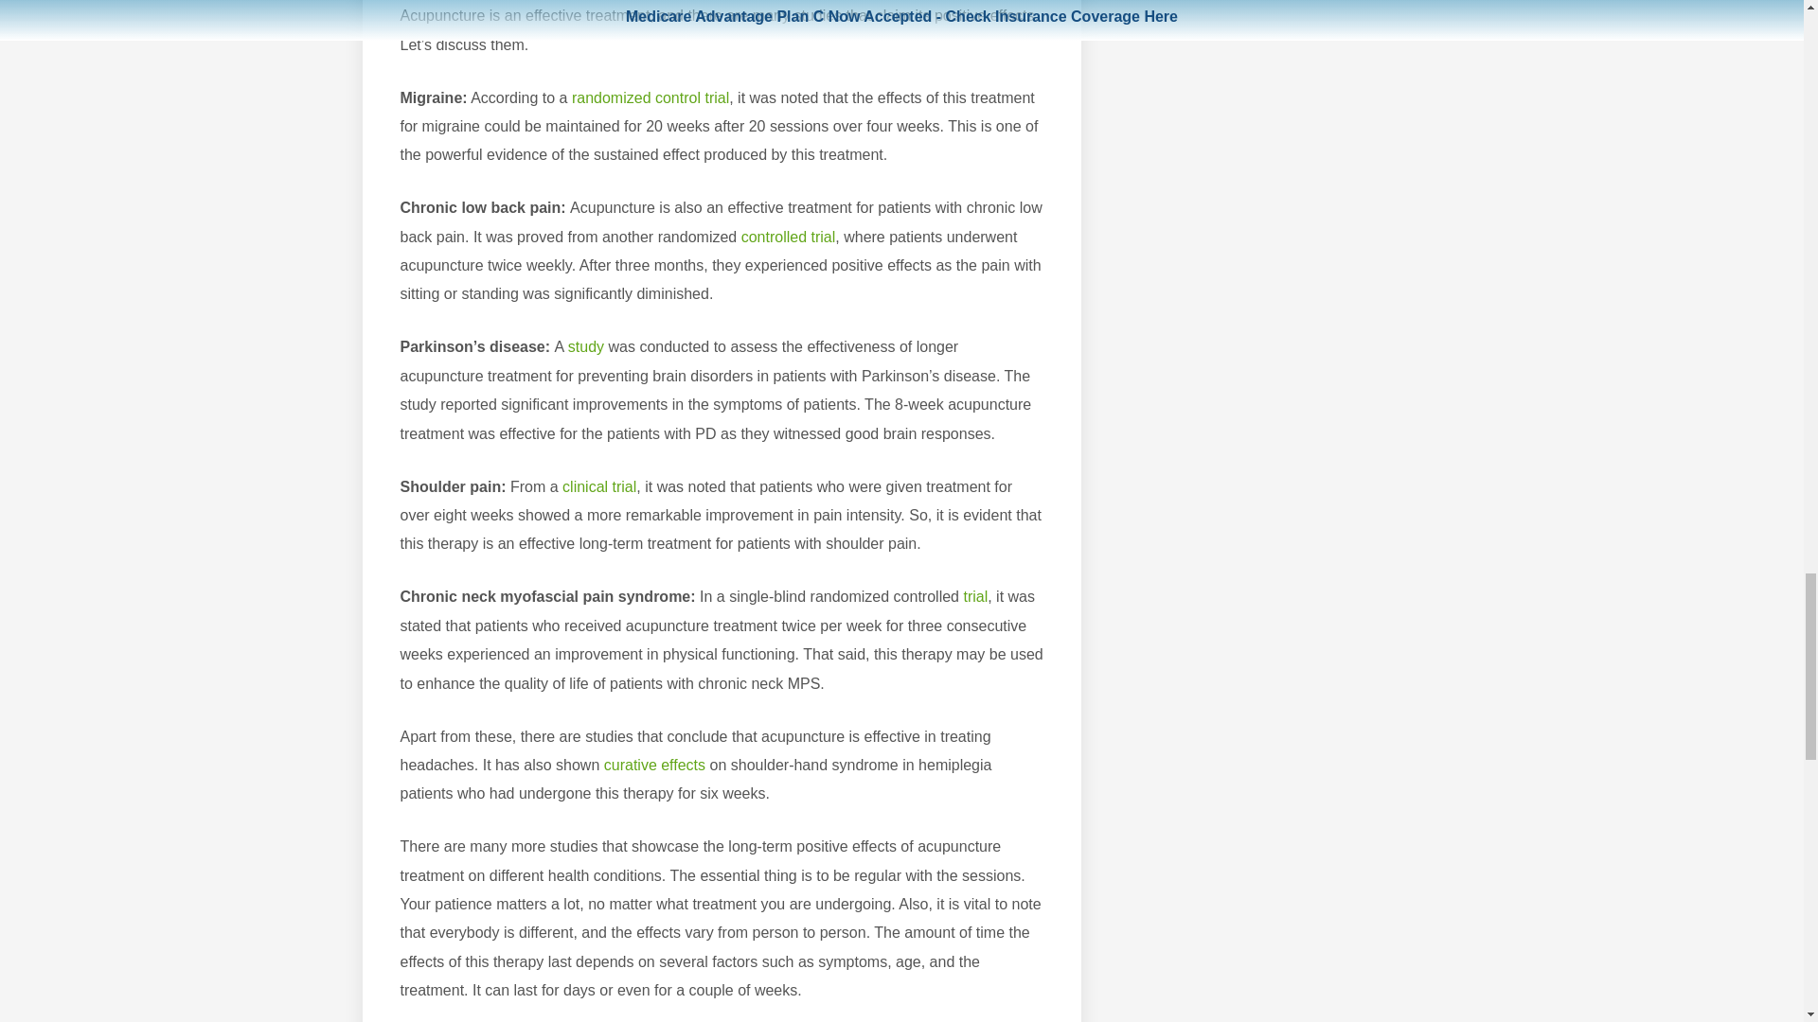 This screenshot has height=1022, width=1818. Describe the element at coordinates (650, 98) in the screenshot. I see `randomized control trial` at that location.